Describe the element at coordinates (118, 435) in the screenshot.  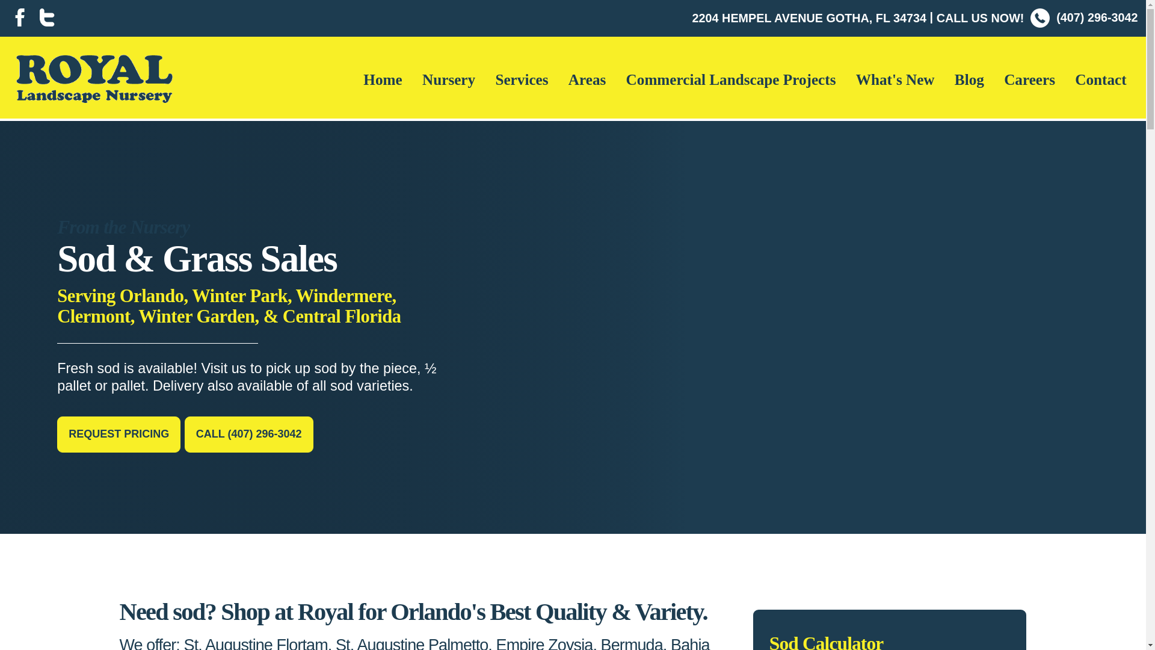
I see `REQUEST PRICING` at that location.